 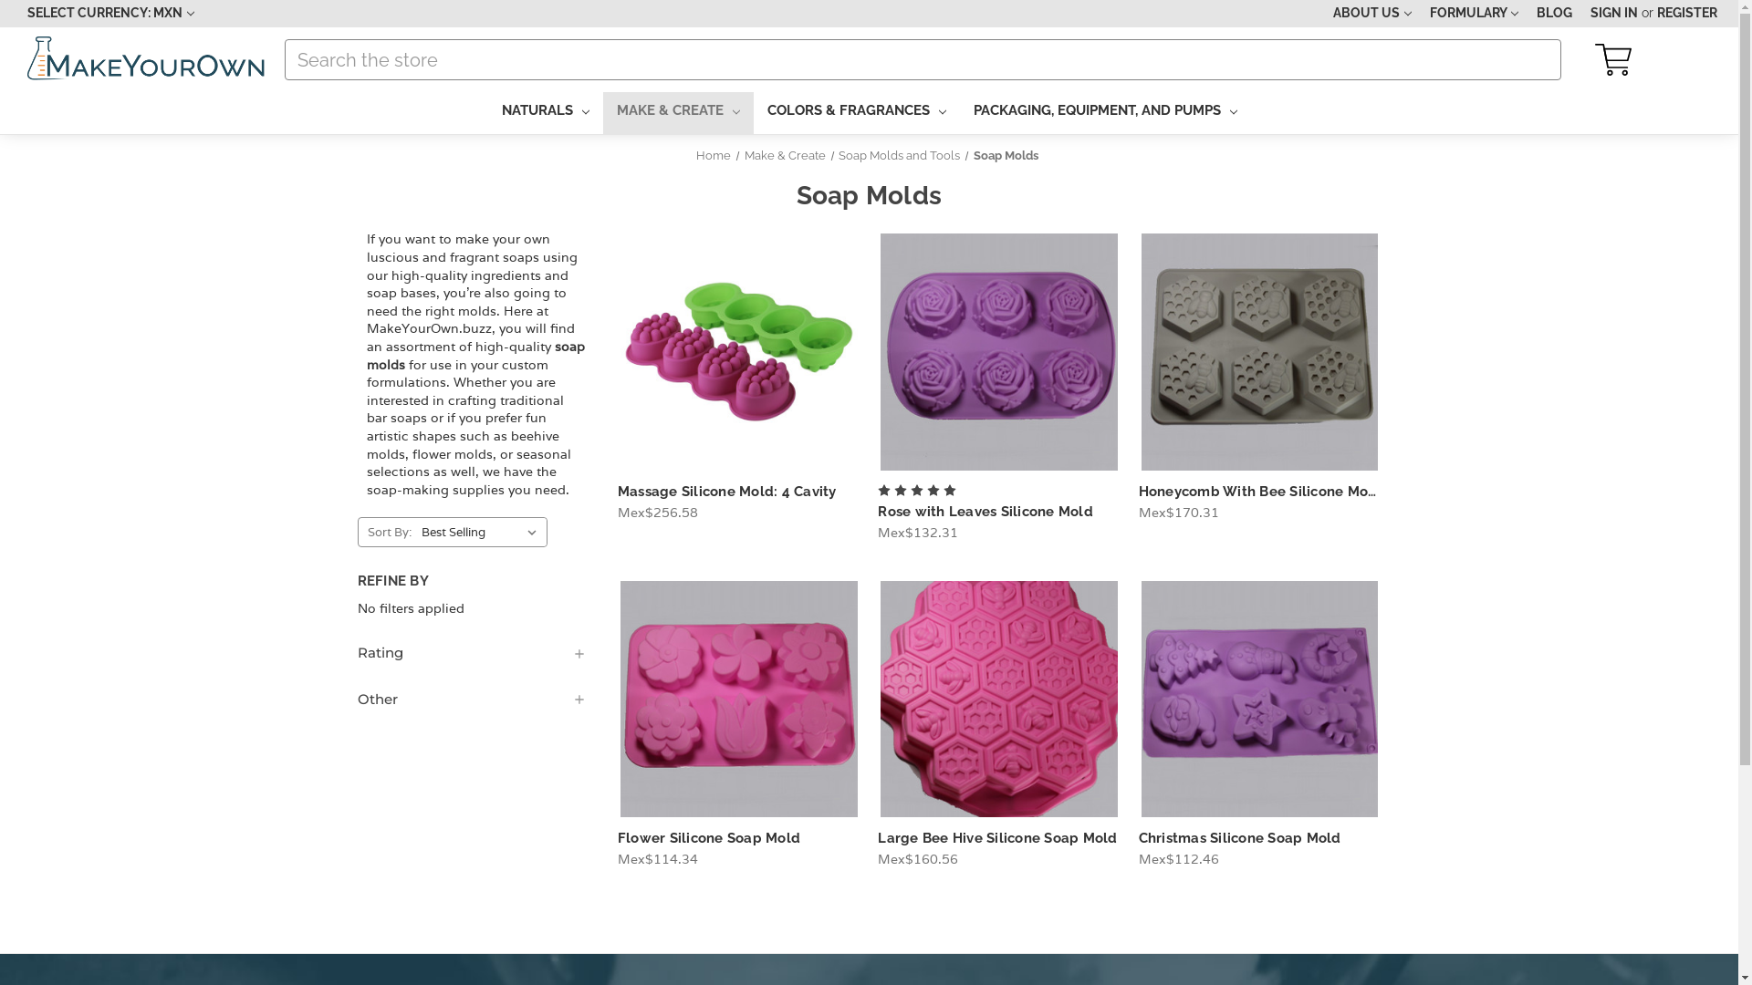 I want to click on Silicone Rose Mold exterior, so click(x=998, y=352).